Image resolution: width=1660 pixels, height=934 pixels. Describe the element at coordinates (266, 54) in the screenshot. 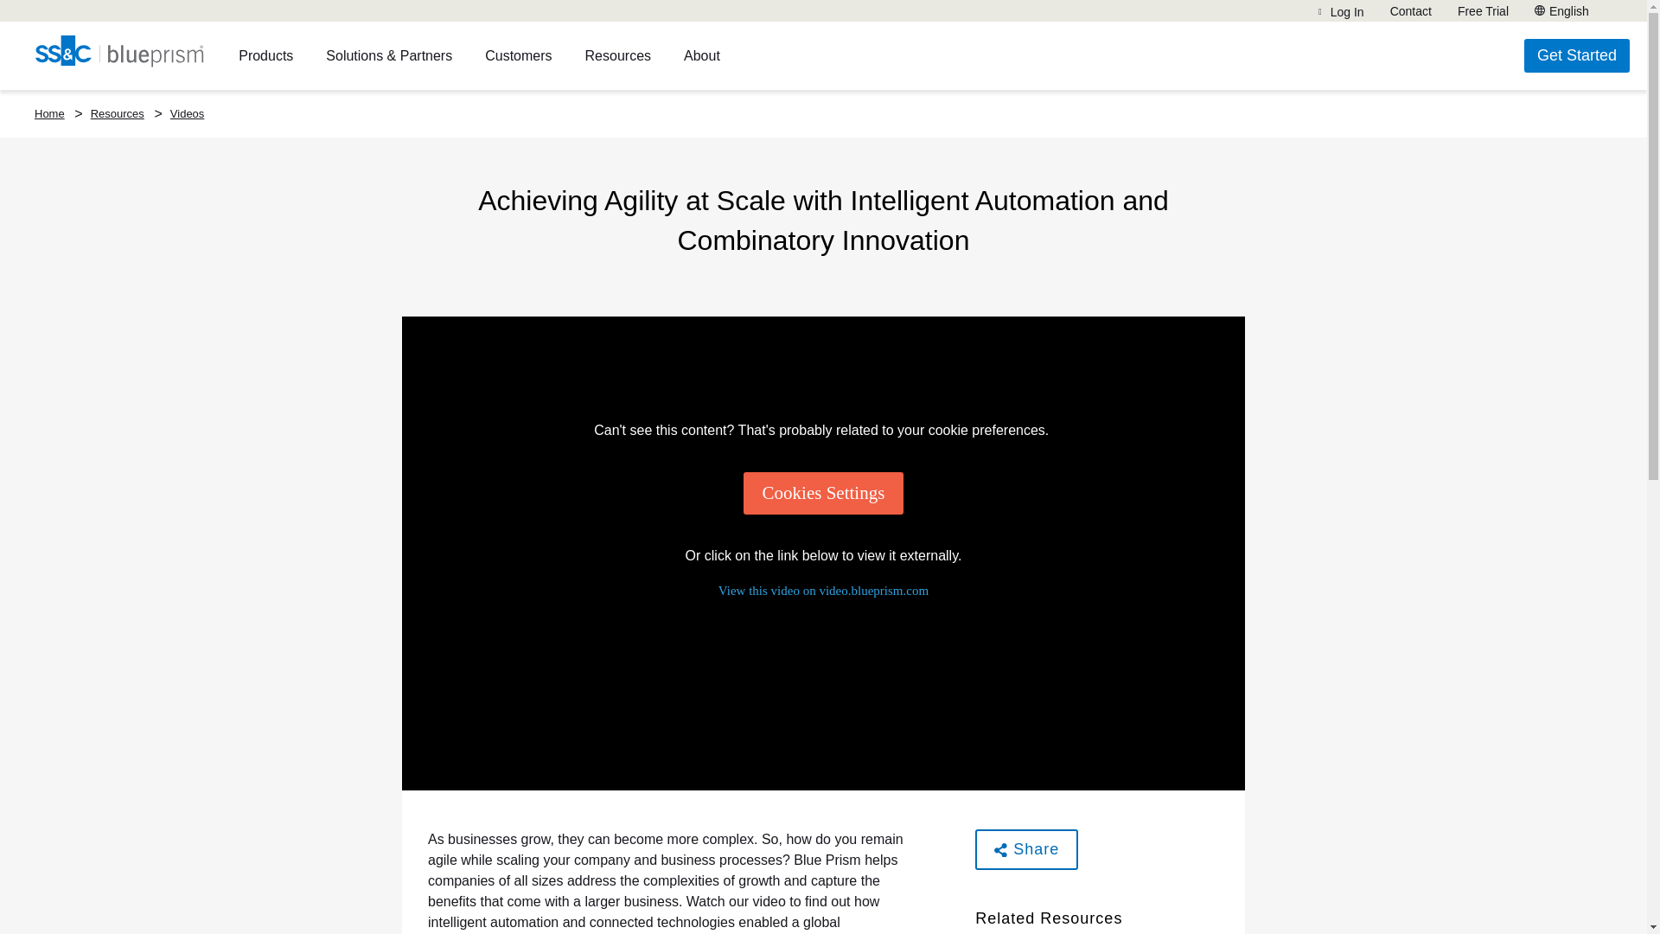

I see `Products` at that location.